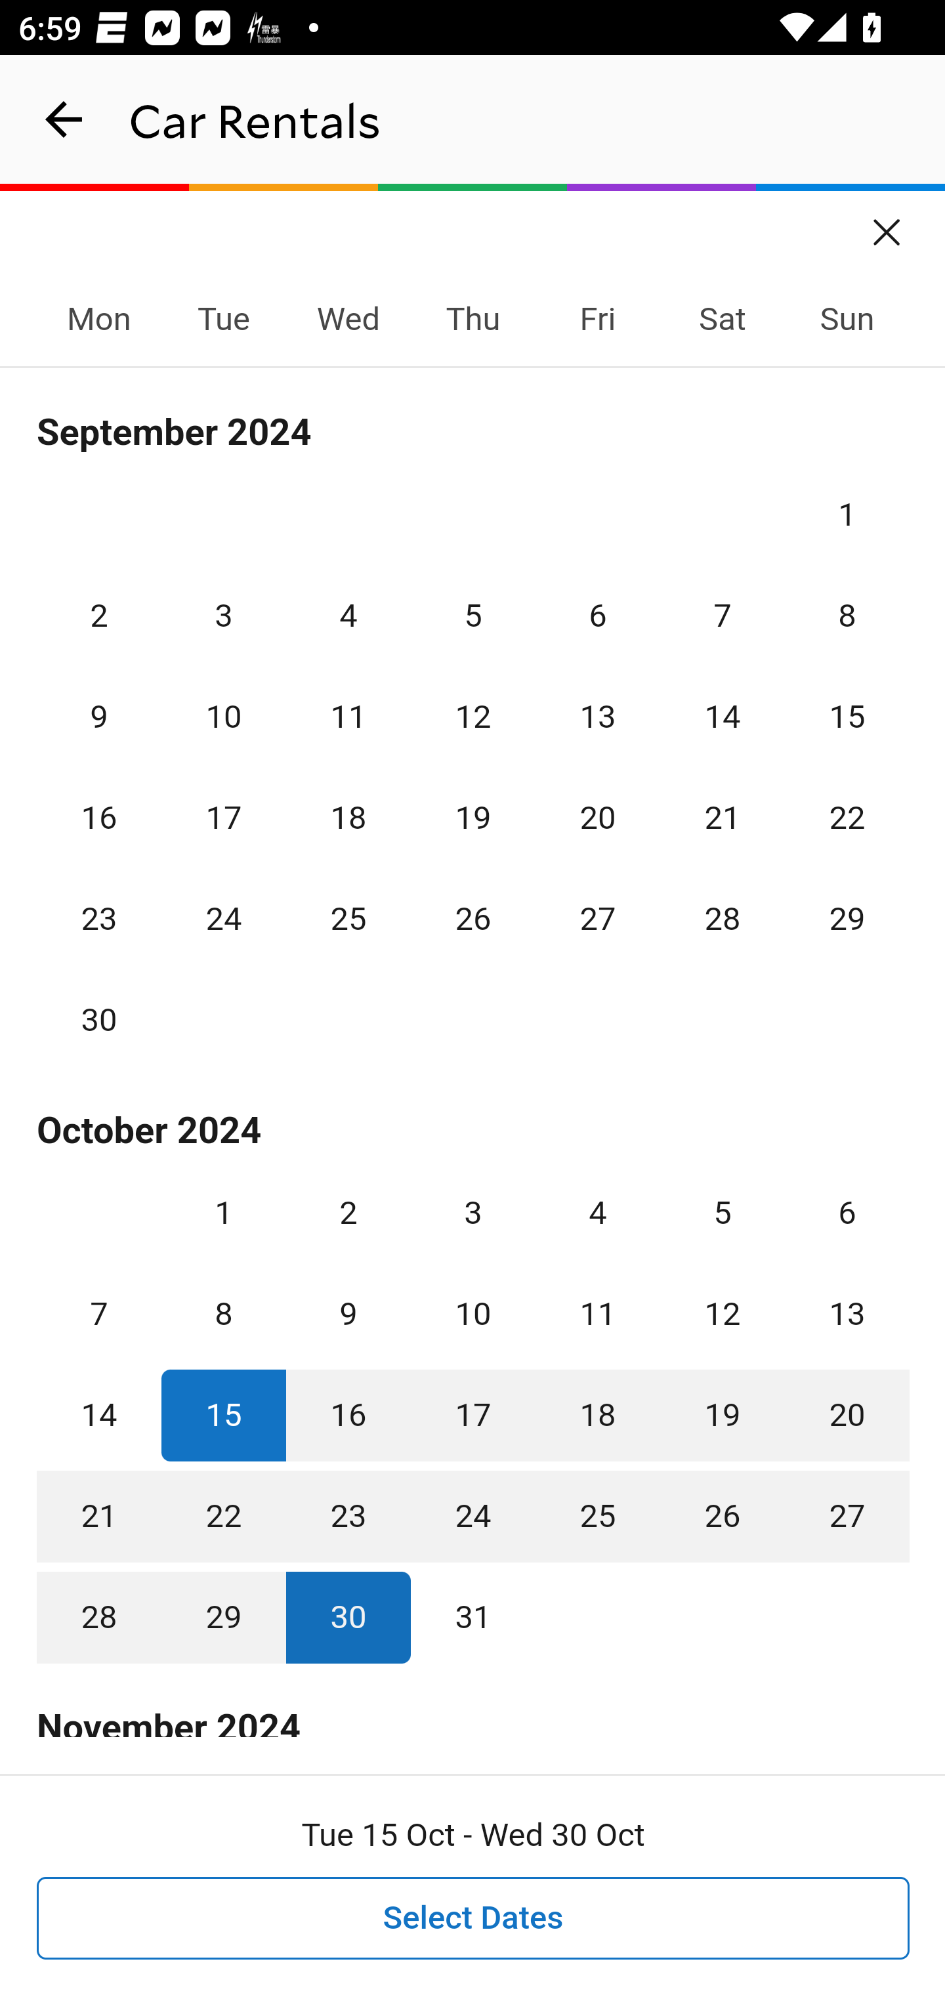 This screenshot has height=1995, width=945. I want to click on 11 September 2024, so click(348, 717).